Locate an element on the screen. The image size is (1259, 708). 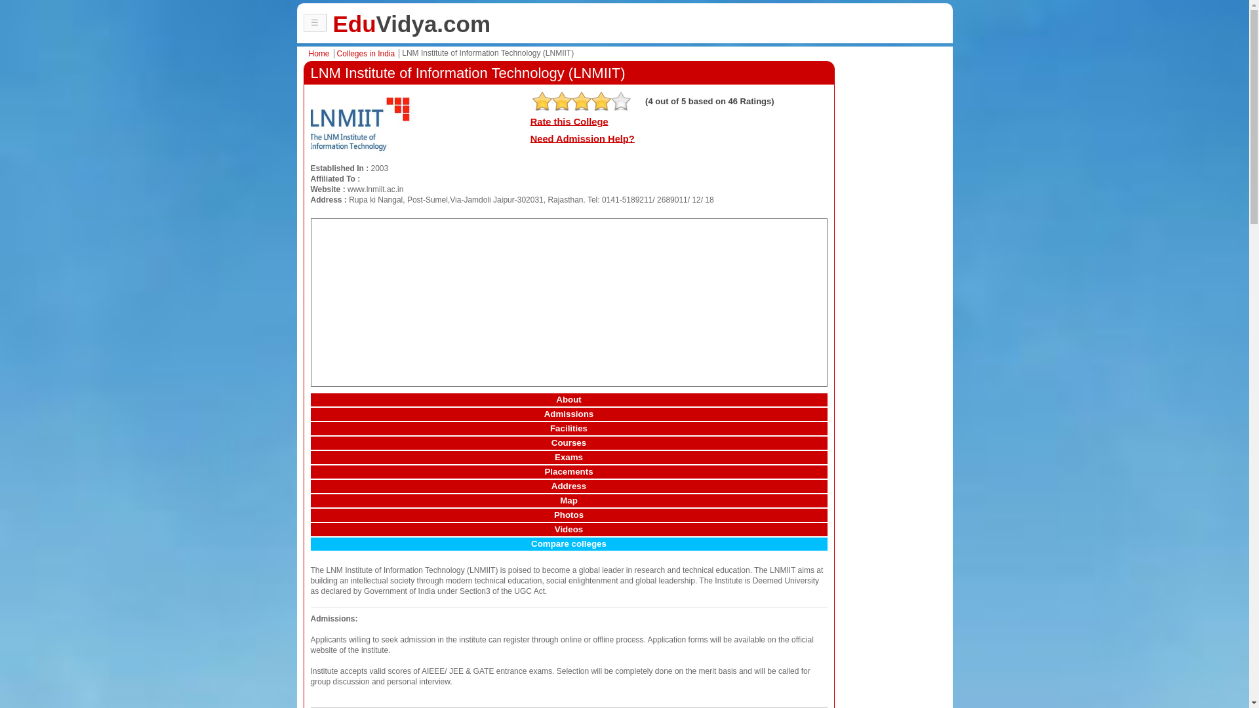
About is located at coordinates (569, 400).